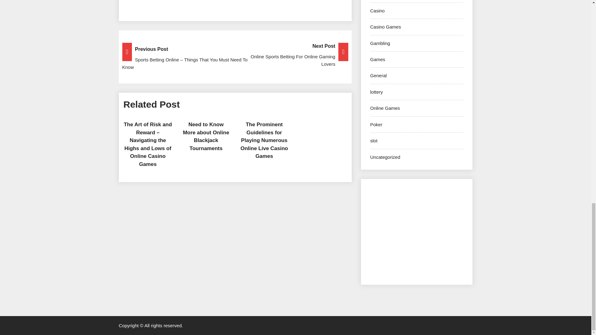 The width and height of the screenshot is (596, 335). Describe the element at coordinates (376, 125) in the screenshot. I see `Poker` at that location.